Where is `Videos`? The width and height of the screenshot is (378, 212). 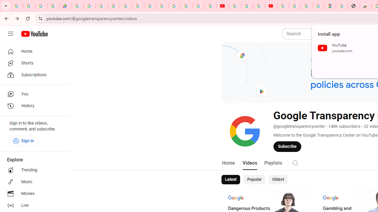
Videos is located at coordinates (250, 163).